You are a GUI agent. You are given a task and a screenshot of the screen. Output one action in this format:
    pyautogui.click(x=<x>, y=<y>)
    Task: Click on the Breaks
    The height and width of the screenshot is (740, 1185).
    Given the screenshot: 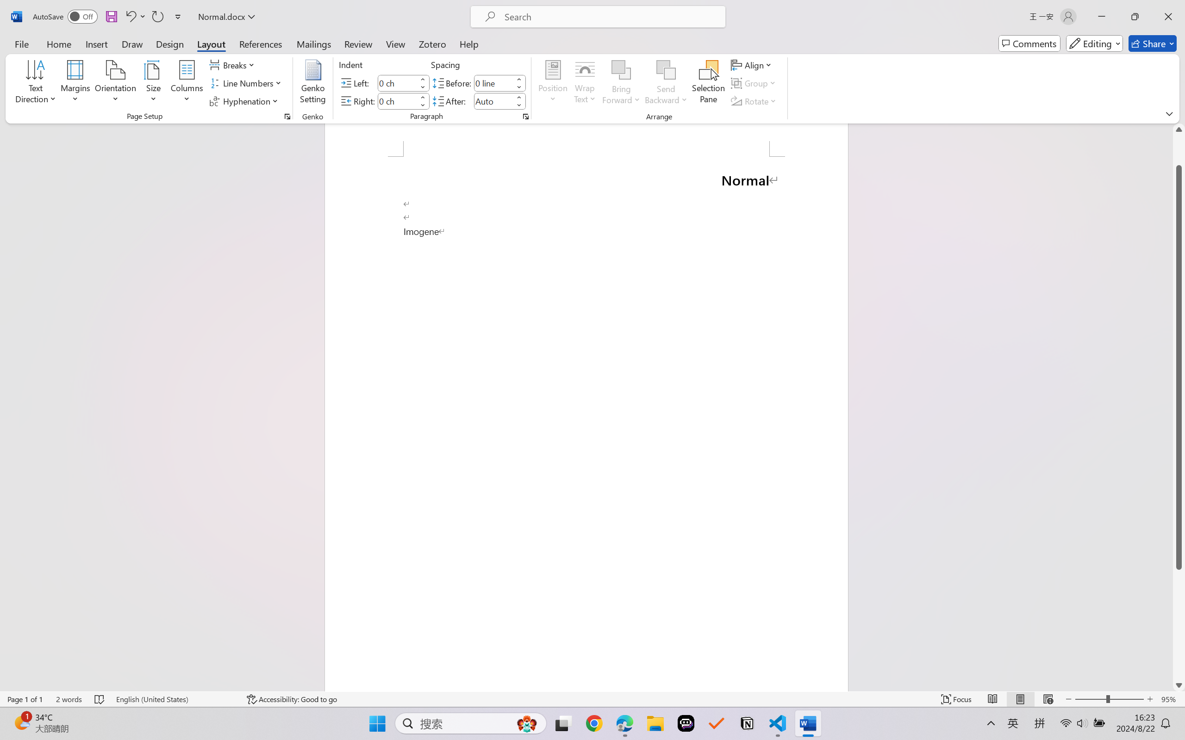 What is the action you would take?
    pyautogui.click(x=233, y=65)
    